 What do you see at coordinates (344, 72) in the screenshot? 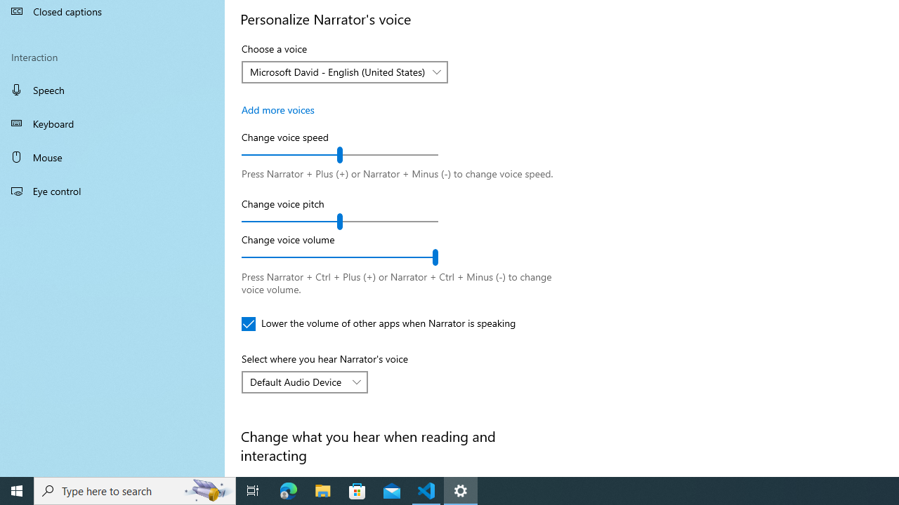
I see `Choose a voice` at bounding box center [344, 72].